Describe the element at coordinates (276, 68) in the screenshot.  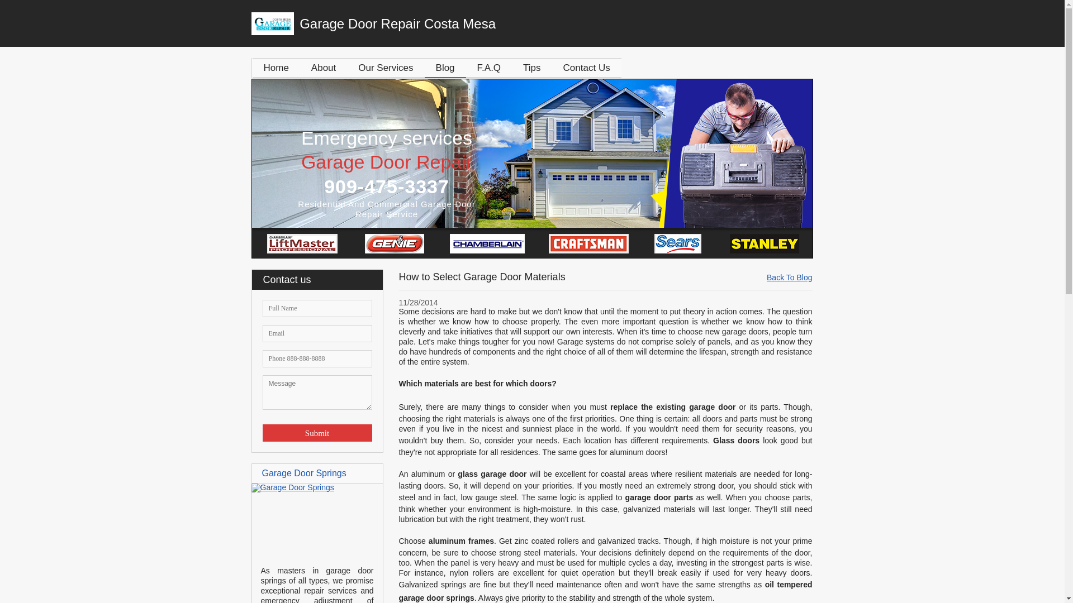
I see `Home` at that location.